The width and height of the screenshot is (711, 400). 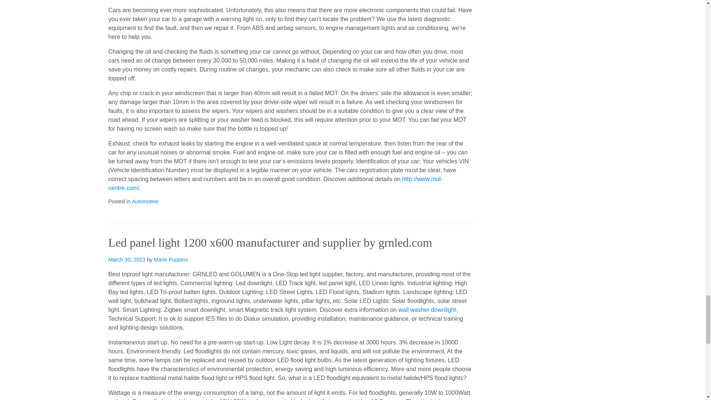 I want to click on Marie Poppins, so click(x=171, y=259).